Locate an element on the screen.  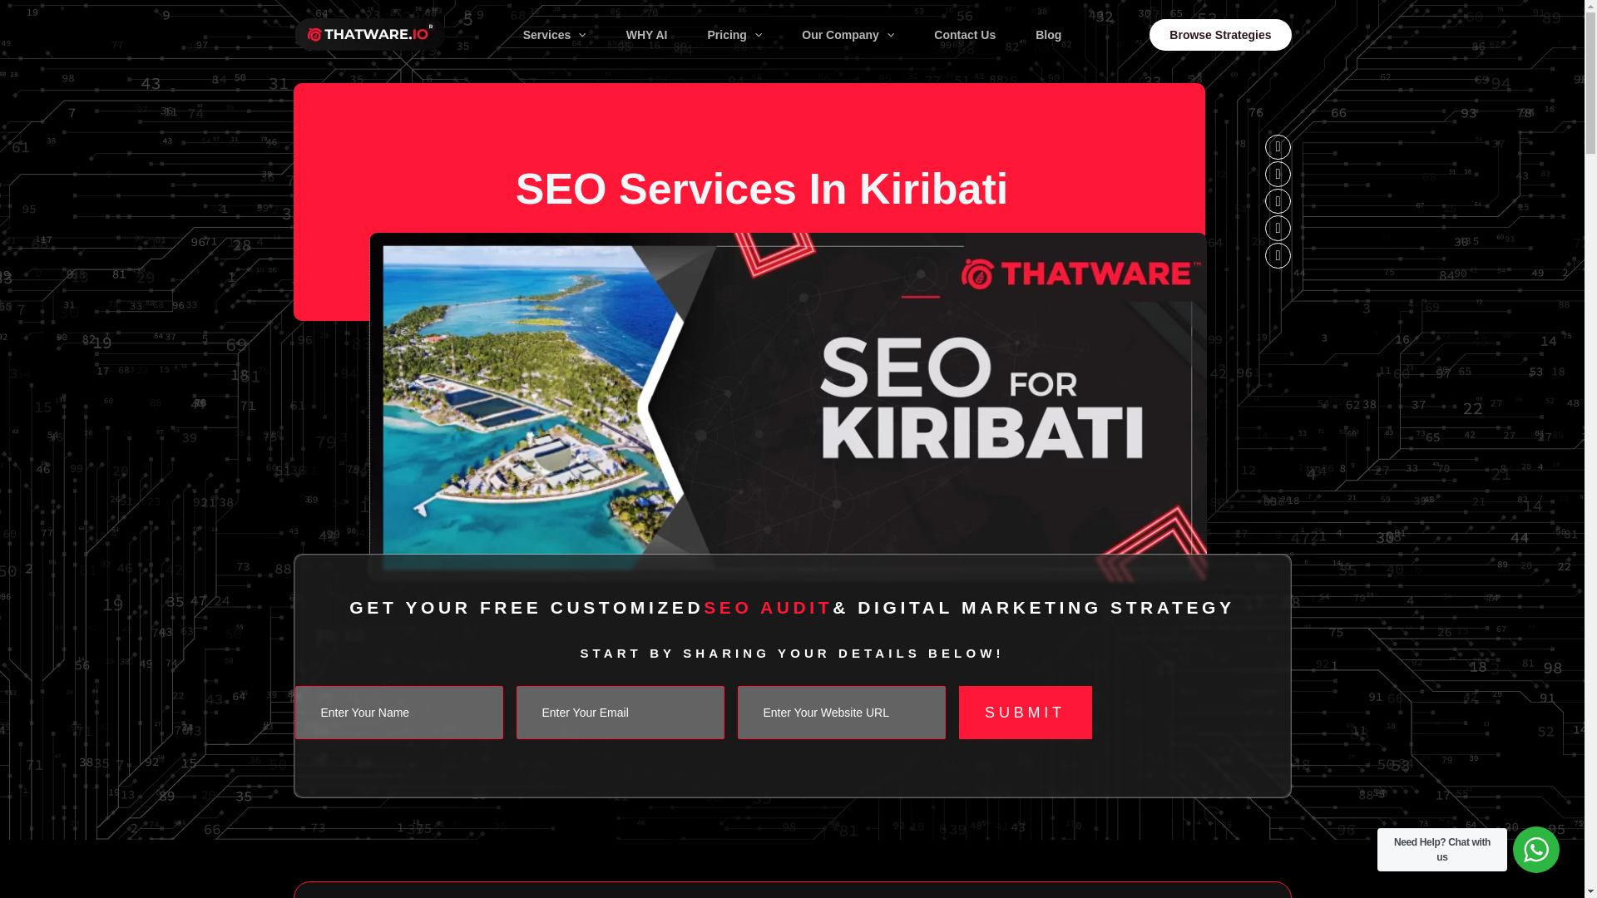
Blog is located at coordinates (1048, 33).